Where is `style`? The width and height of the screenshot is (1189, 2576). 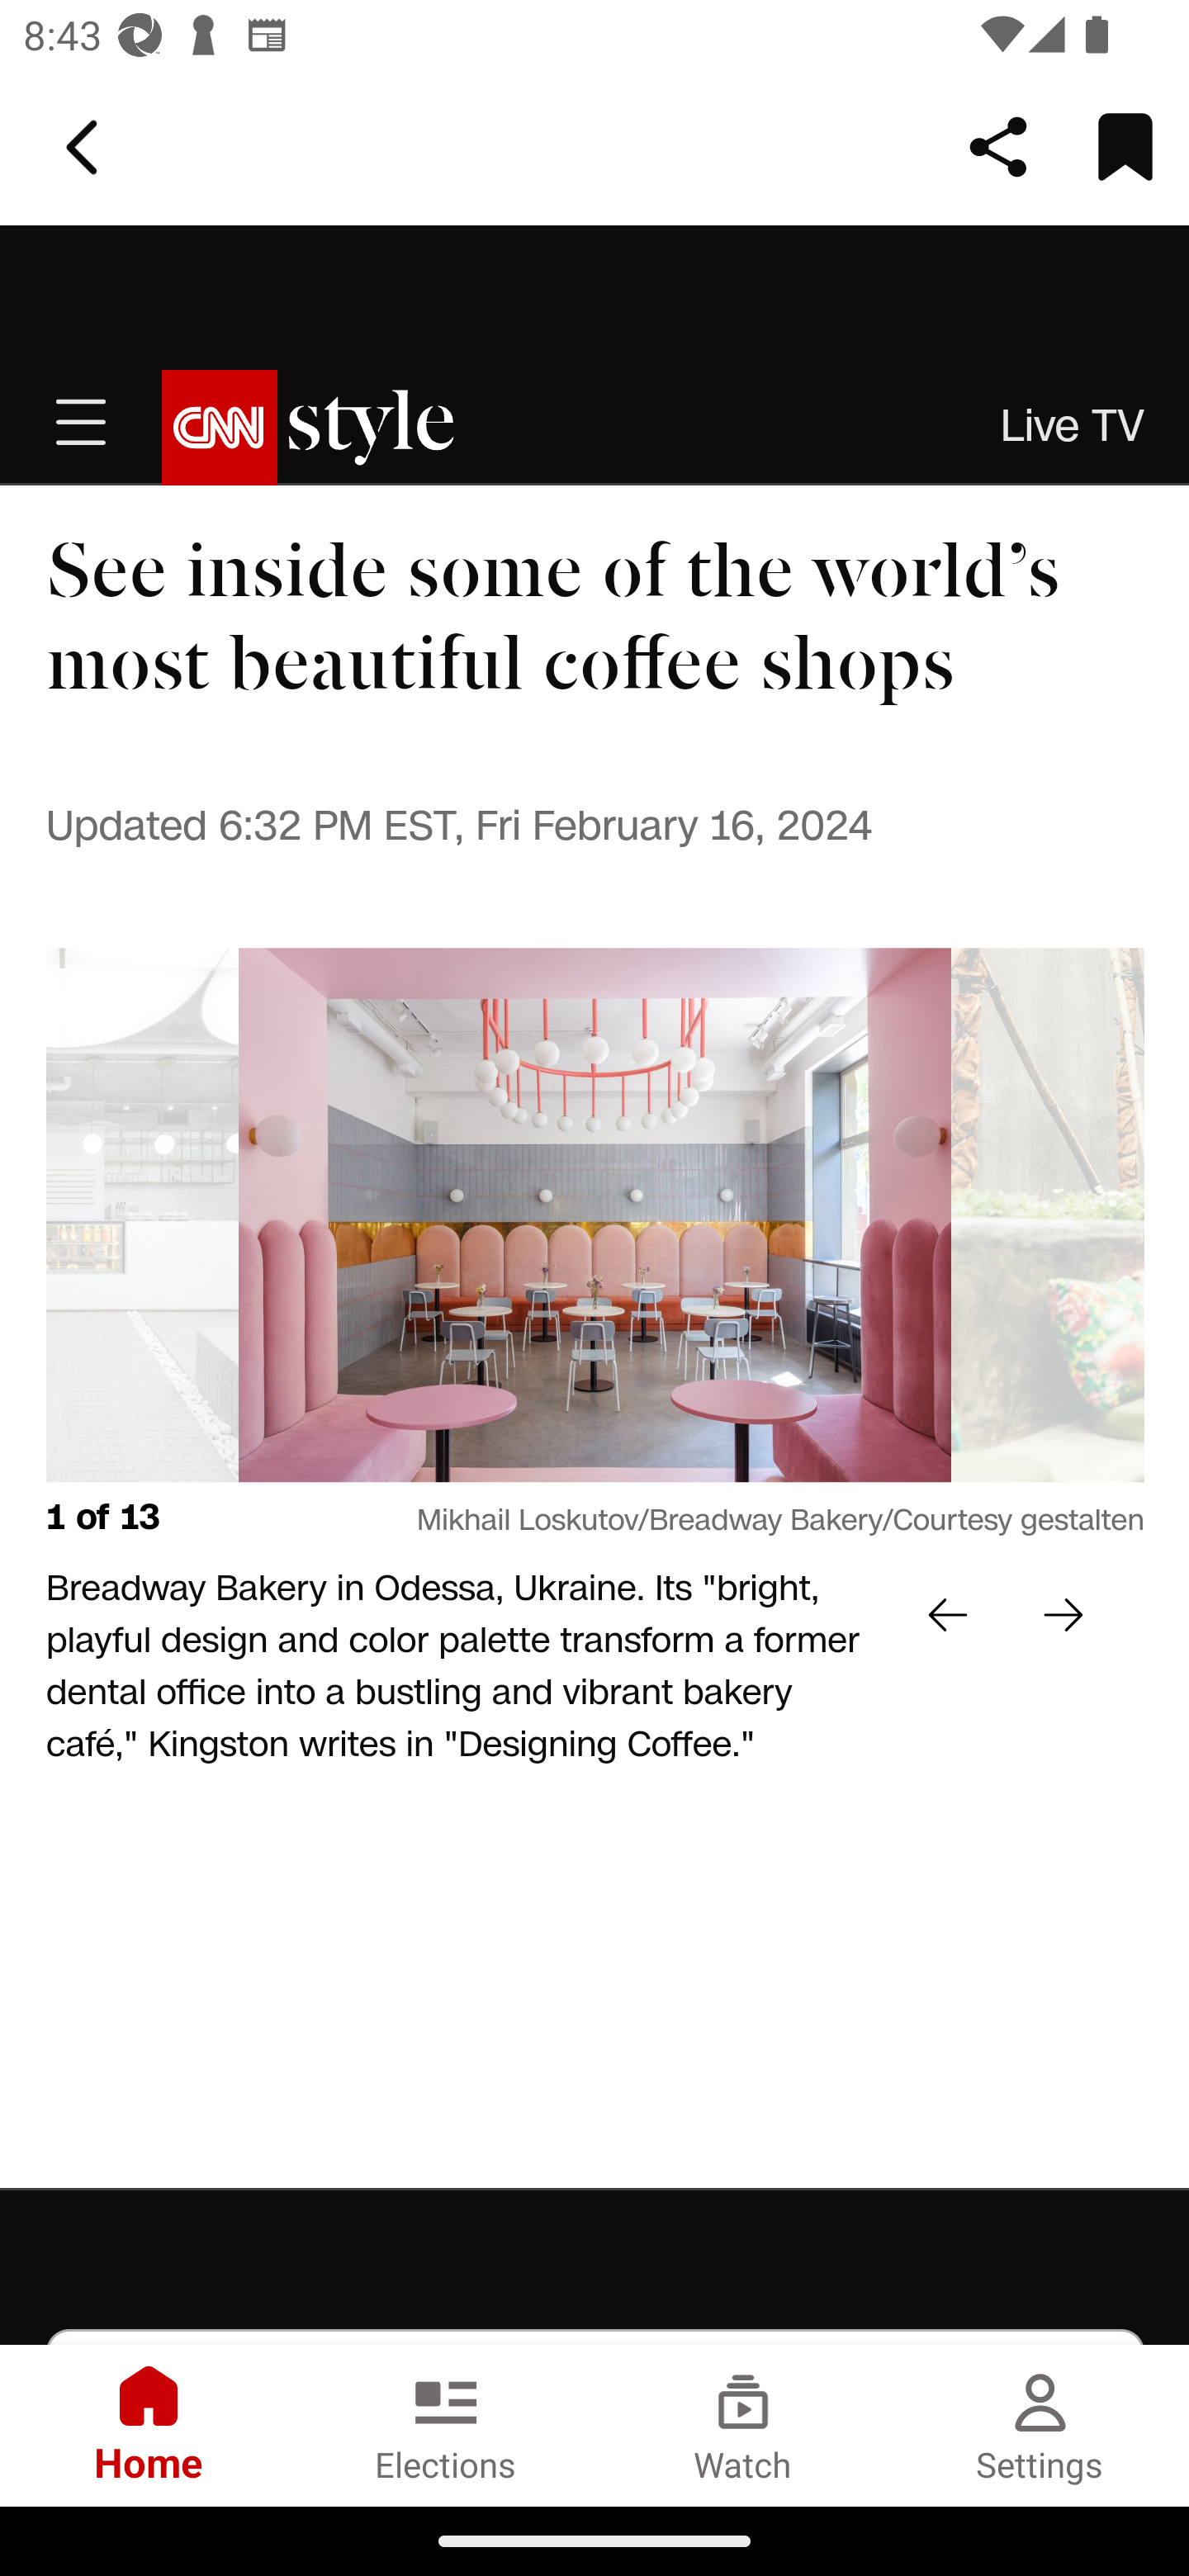 style is located at coordinates (372, 429).